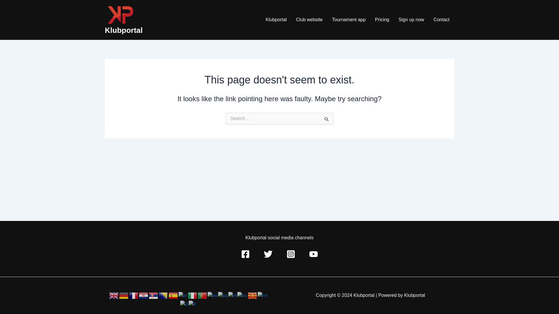 Image resolution: width=559 pixels, height=314 pixels. Describe the element at coordinates (349, 20) in the screenshot. I see `Tournament app` at that location.